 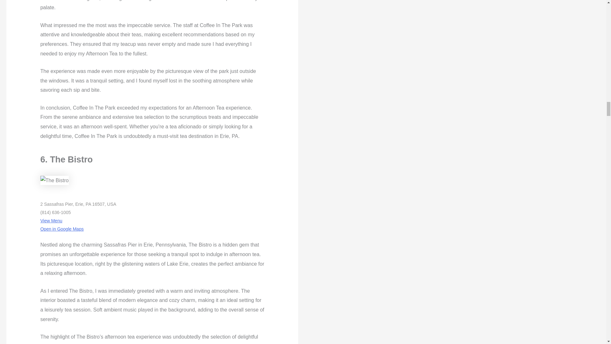 What do you see at coordinates (51, 220) in the screenshot?
I see `View Menu` at bounding box center [51, 220].